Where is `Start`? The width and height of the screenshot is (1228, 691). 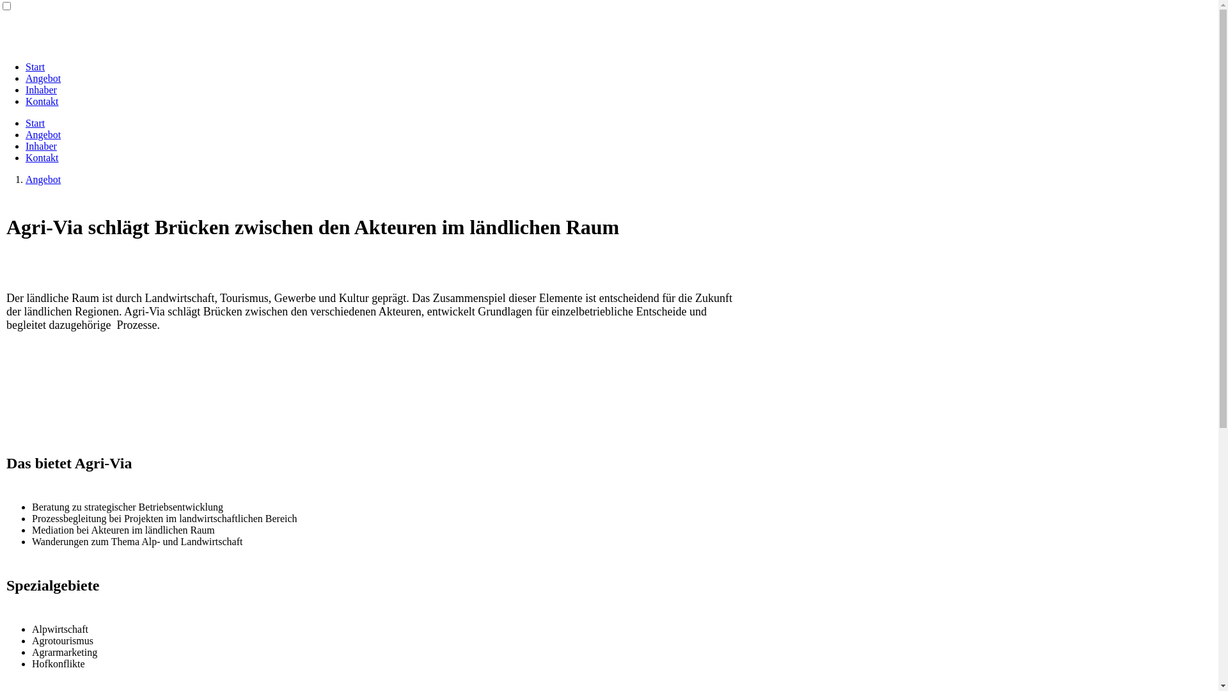 Start is located at coordinates (35, 67).